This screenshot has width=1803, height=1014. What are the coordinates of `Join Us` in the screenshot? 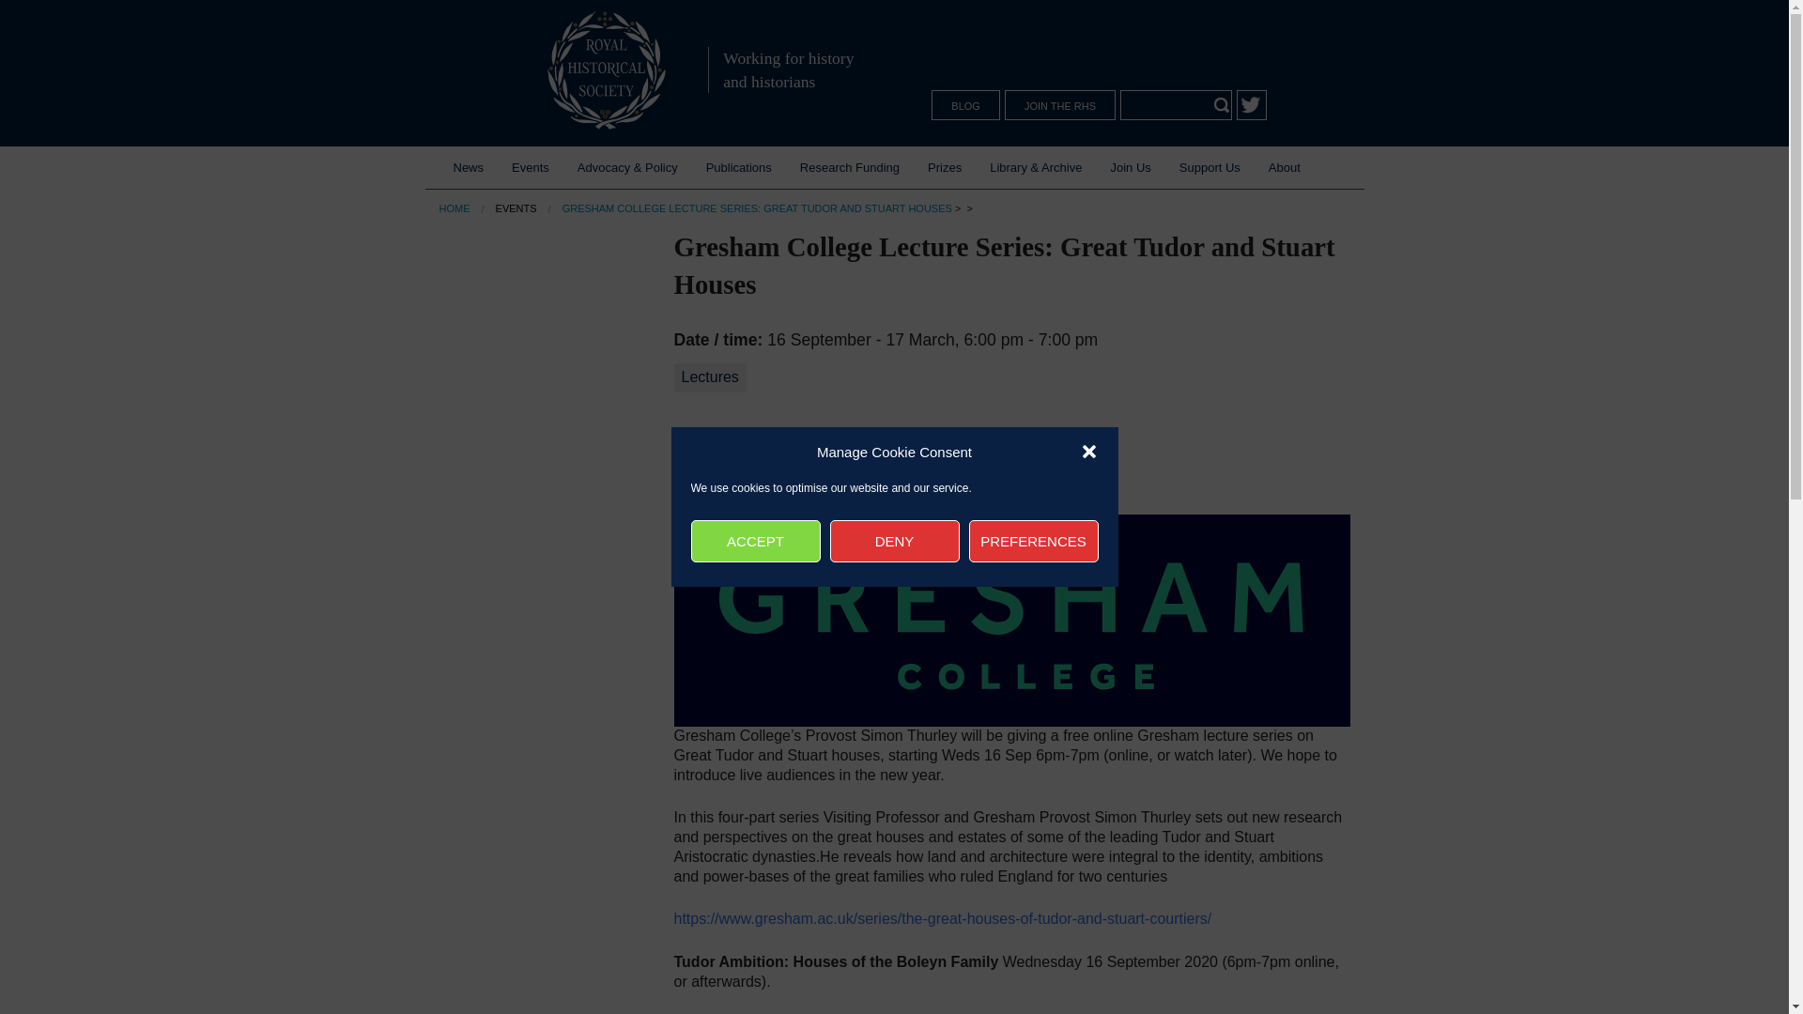 It's located at (1131, 167).